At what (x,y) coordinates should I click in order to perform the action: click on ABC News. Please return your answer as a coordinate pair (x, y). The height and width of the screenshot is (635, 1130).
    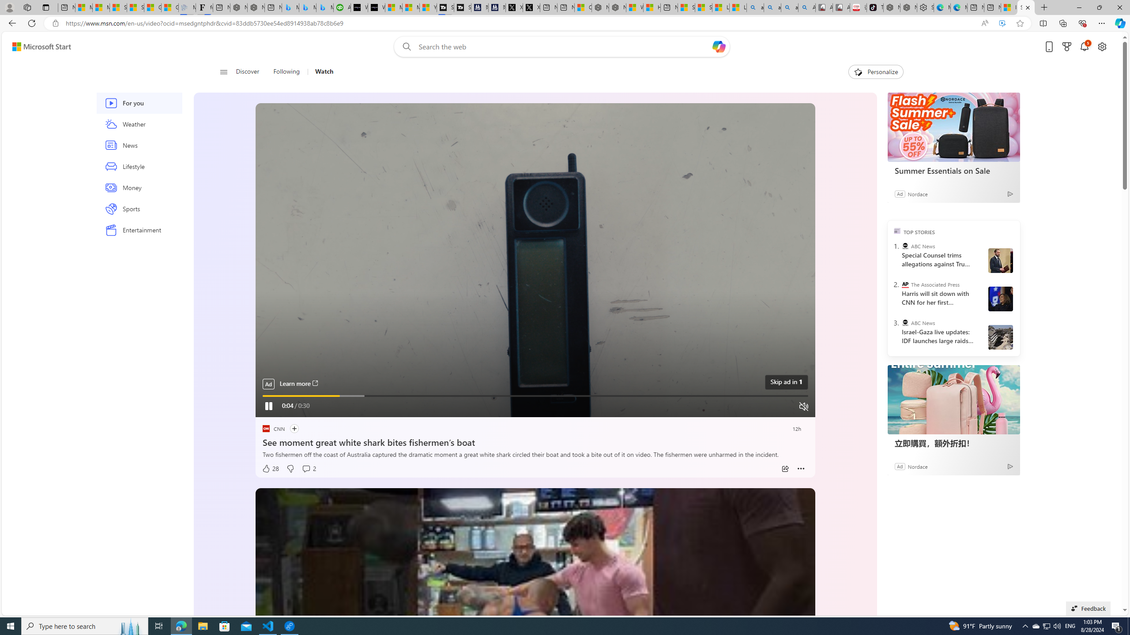
    Looking at the image, I should click on (905, 323).